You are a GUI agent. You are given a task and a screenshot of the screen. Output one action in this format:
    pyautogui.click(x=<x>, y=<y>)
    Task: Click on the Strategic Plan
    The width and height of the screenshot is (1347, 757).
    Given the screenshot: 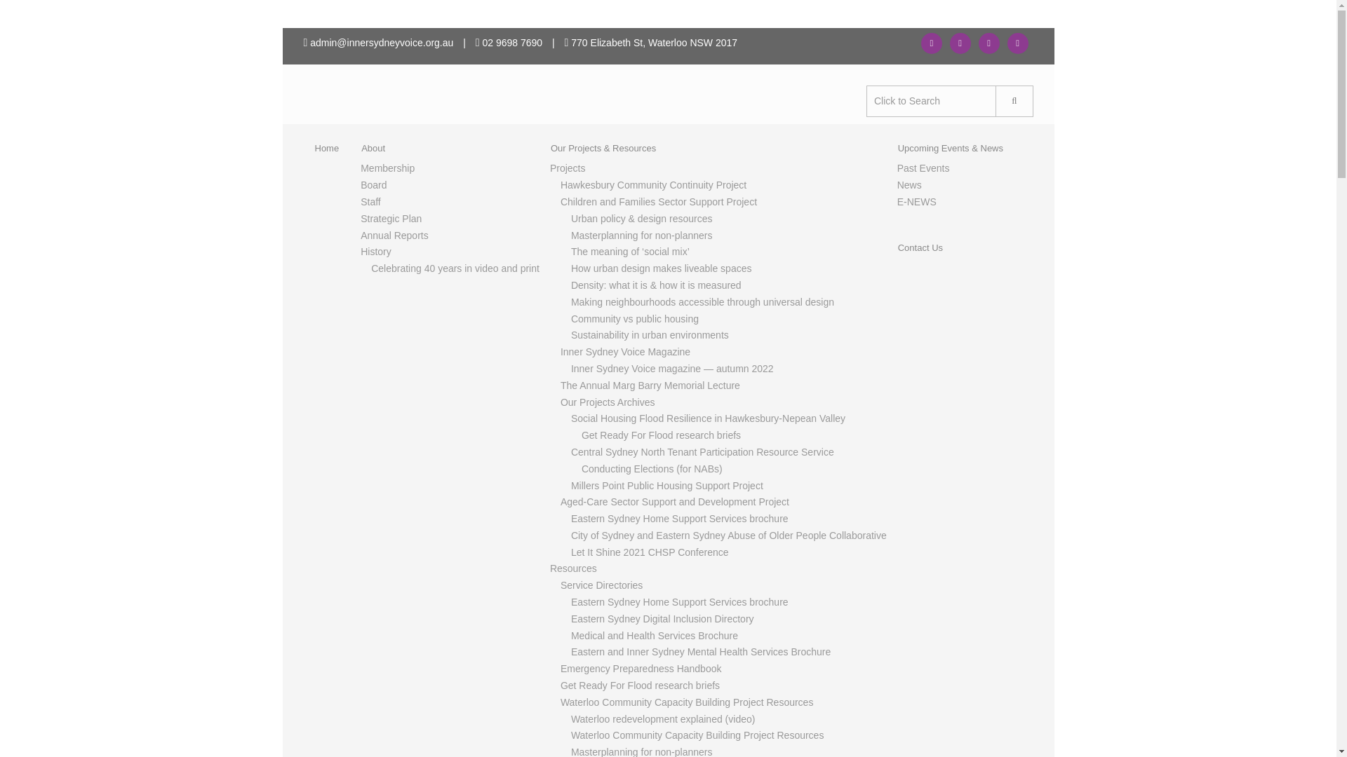 What is the action you would take?
    pyautogui.click(x=391, y=218)
    